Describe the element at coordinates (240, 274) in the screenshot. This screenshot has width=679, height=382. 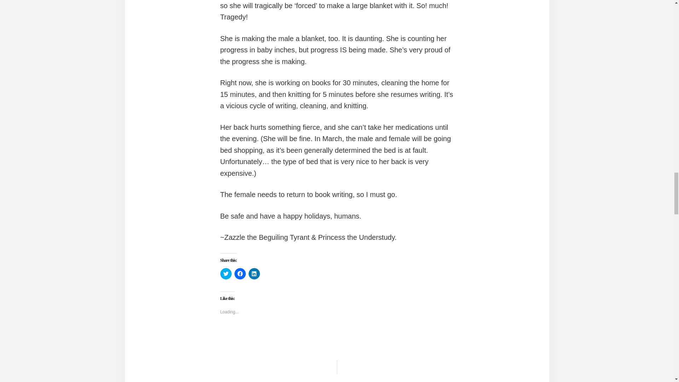
I see `Click to share on Facebook` at that location.